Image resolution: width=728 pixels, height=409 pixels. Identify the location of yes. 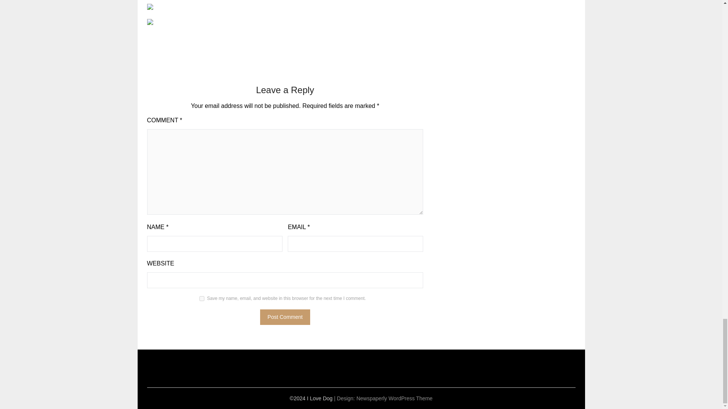
(202, 298).